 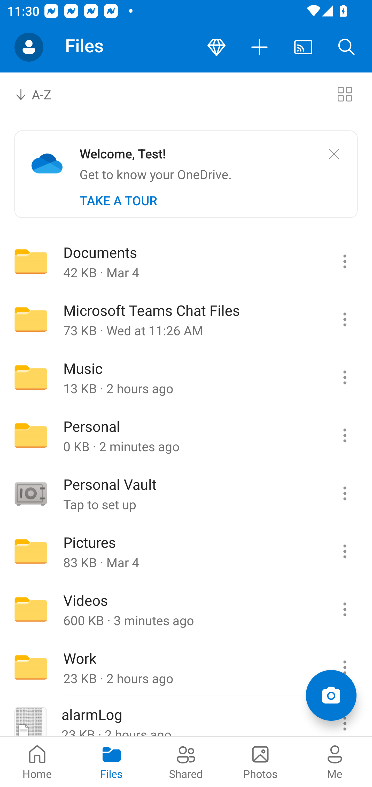 What do you see at coordinates (186, 377) in the screenshot?
I see `Folder Music 13 KB · 2 hours ago Music commands` at bounding box center [186, 377].